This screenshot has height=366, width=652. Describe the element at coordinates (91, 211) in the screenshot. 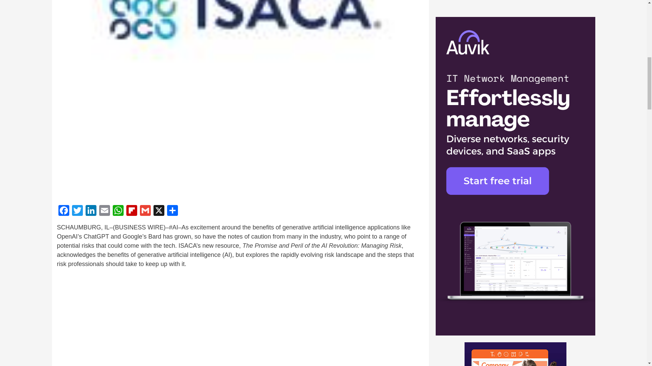

I see `LinkedIn` at that location.